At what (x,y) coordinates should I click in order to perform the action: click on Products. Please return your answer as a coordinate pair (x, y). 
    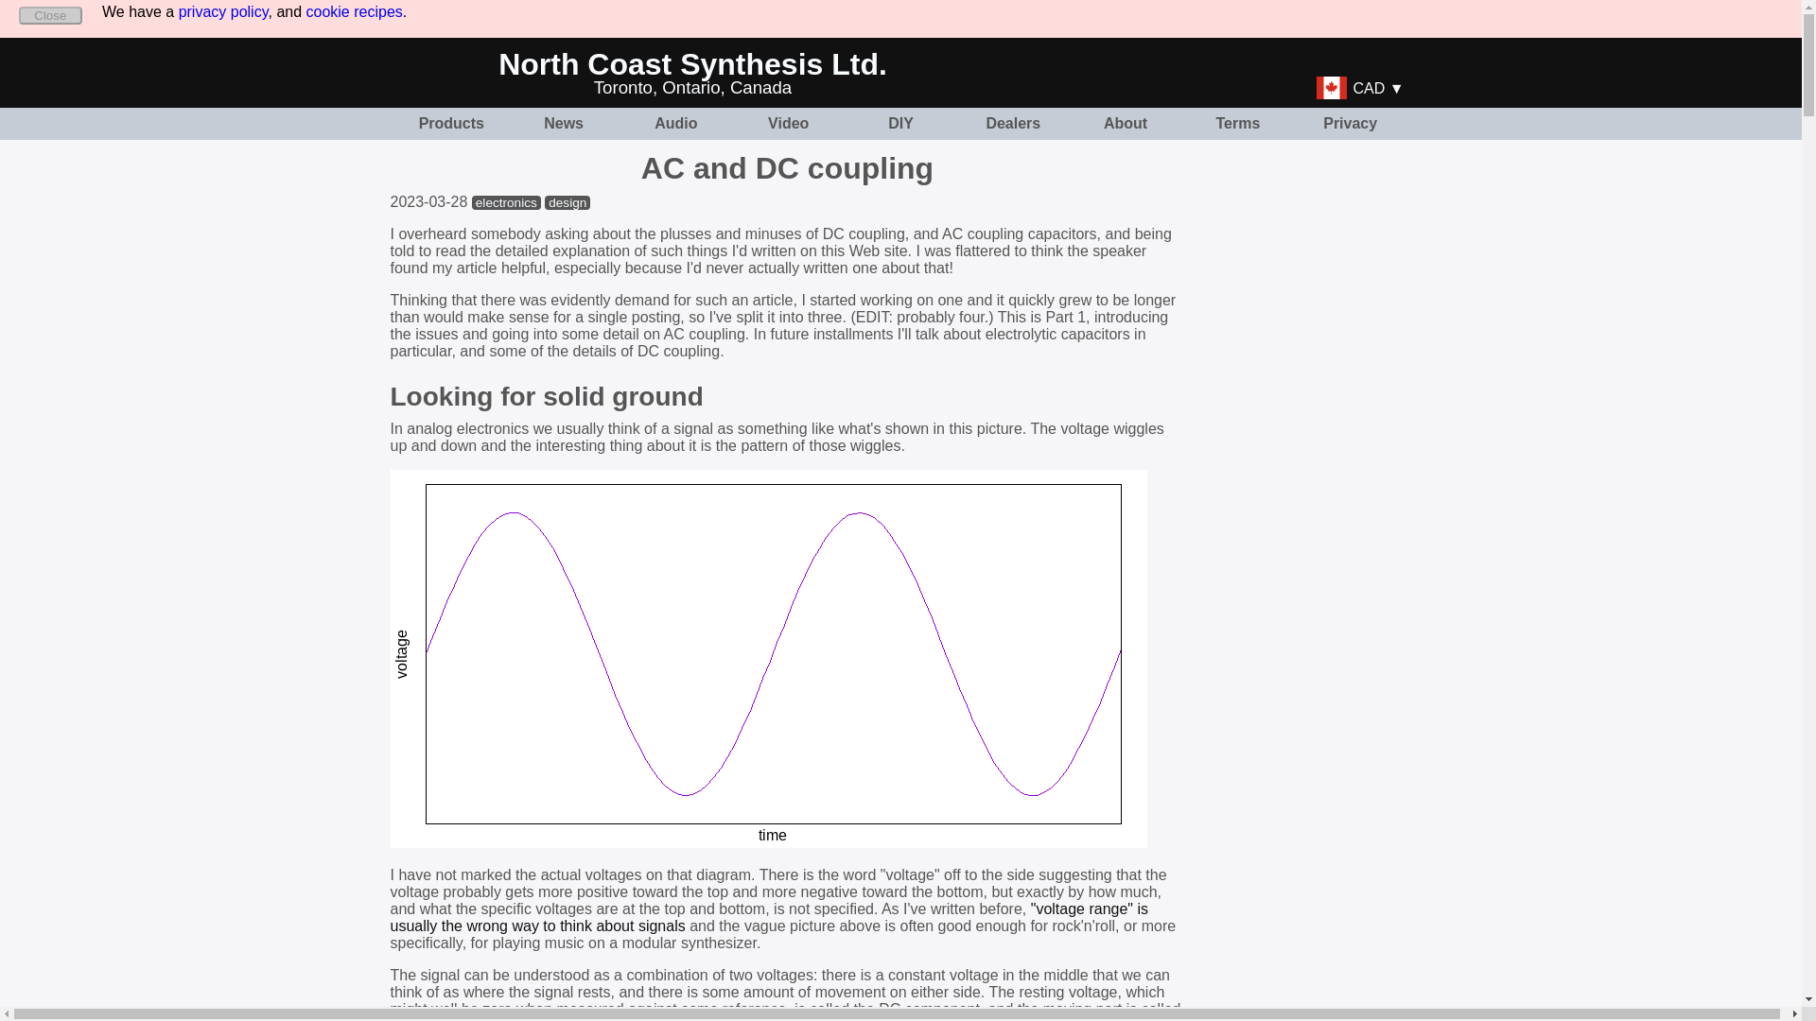
    Looking at the image, I should click on (452, 123).